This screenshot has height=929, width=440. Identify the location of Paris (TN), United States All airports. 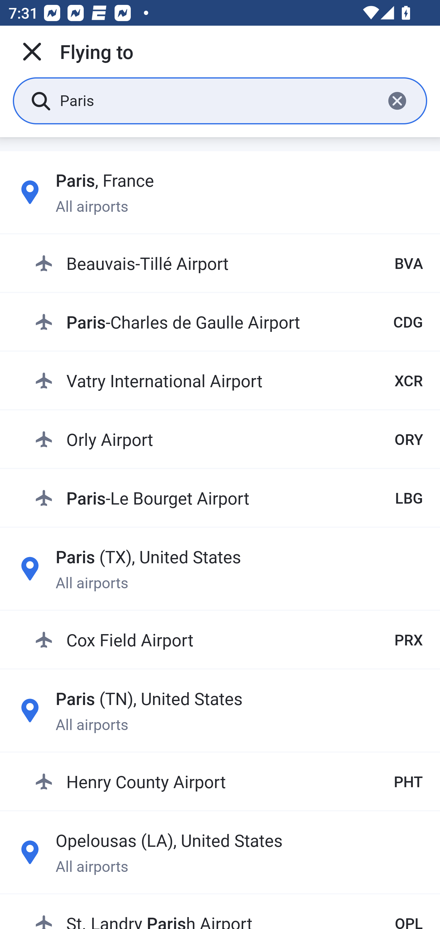
(220, 710).